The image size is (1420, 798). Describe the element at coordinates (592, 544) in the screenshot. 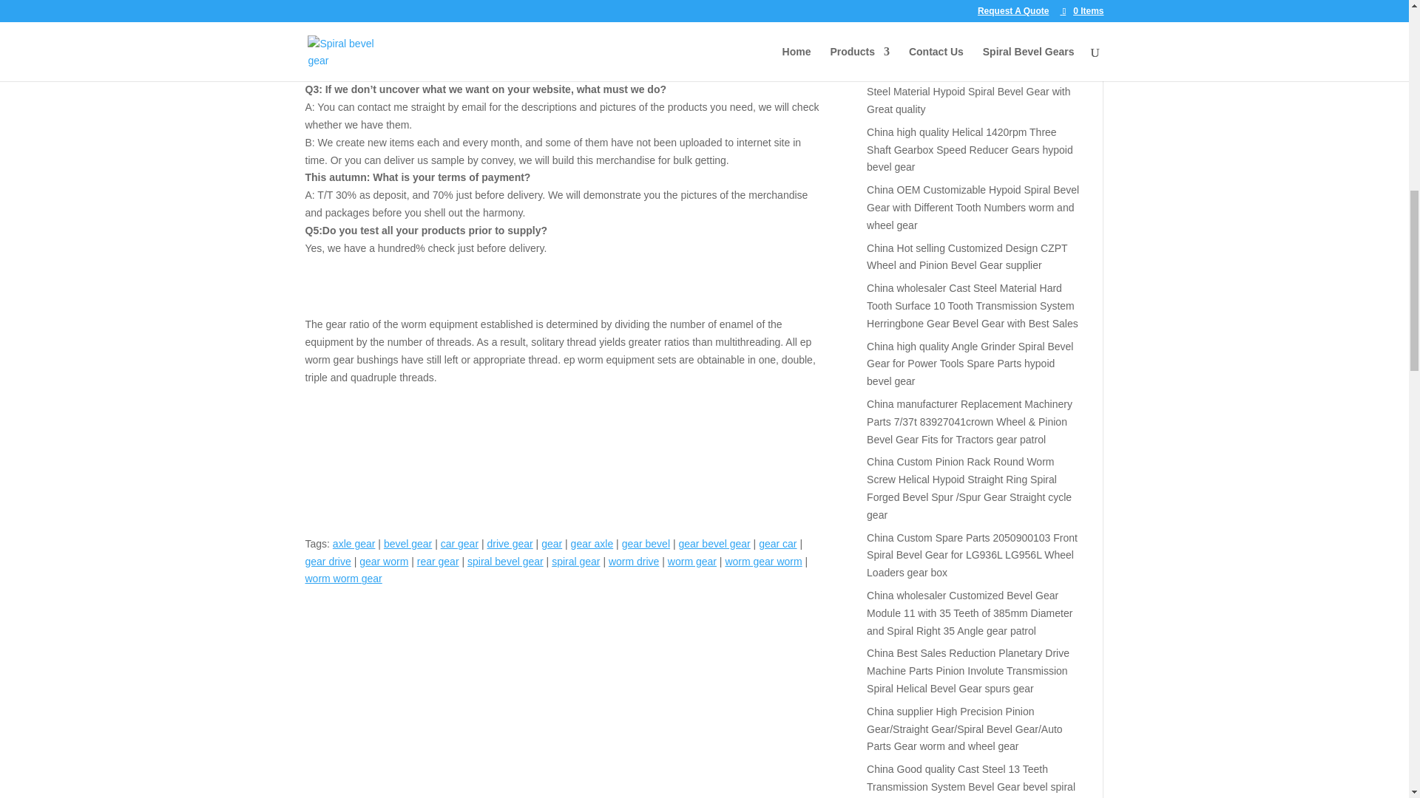

I see `gear axle` at that location.